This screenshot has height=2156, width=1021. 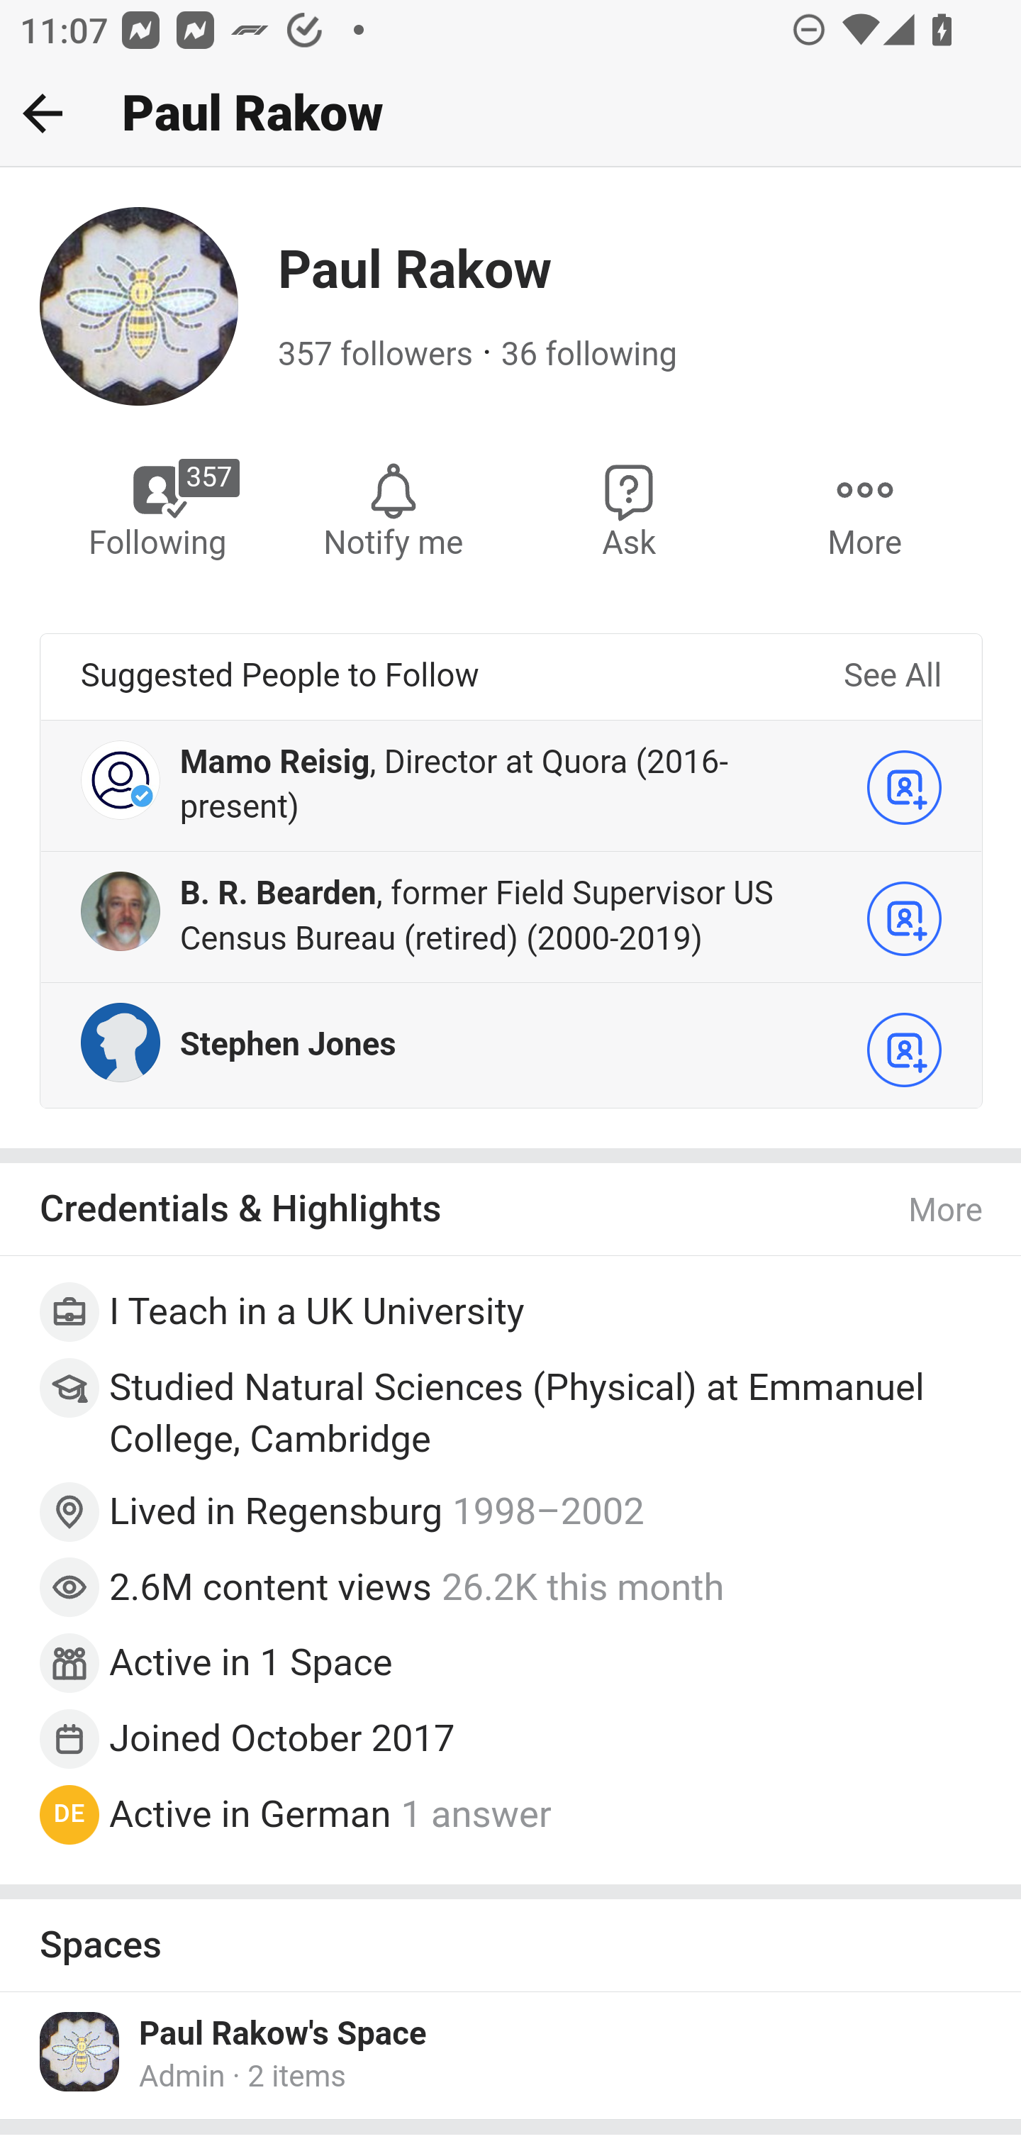 What do you see at coordinates (905, 918) in the screenshot?
I see `Follow B. R. Bearden` at bounding box center [905, 918].